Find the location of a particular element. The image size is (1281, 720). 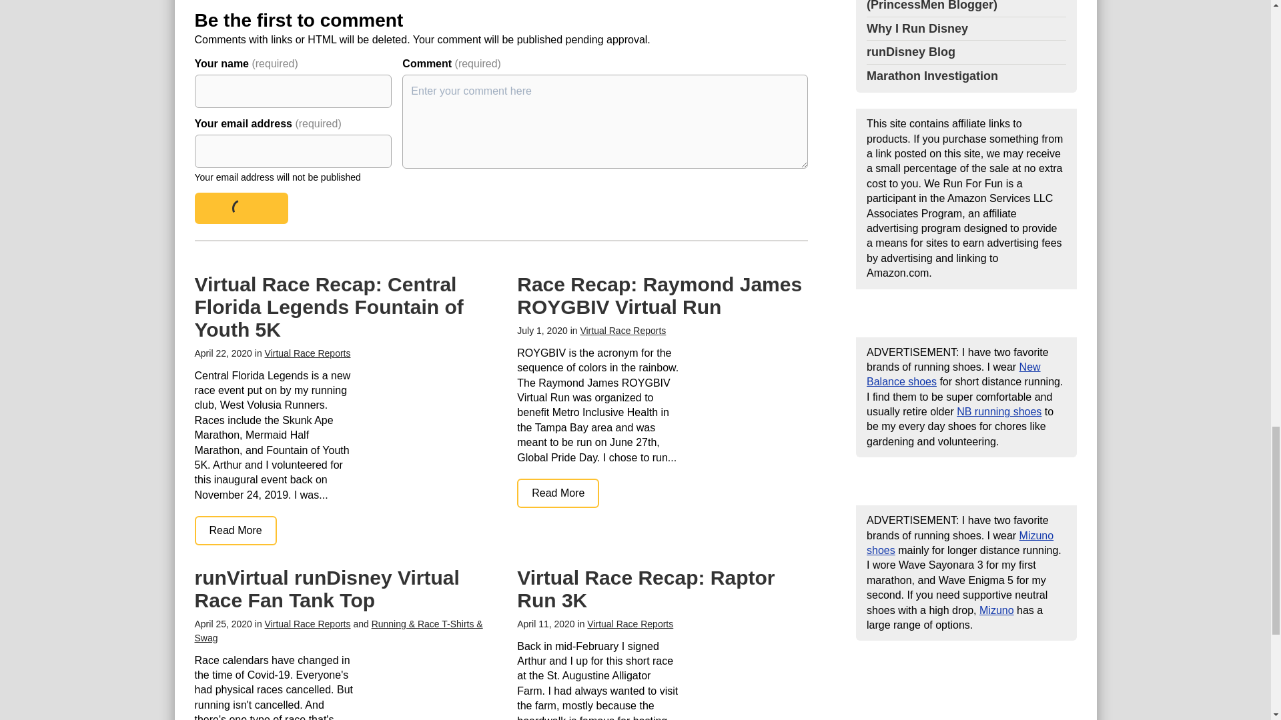

runVirtual runDisney Virtual Race Fan Tank Top is located at coordinates (327, 588).